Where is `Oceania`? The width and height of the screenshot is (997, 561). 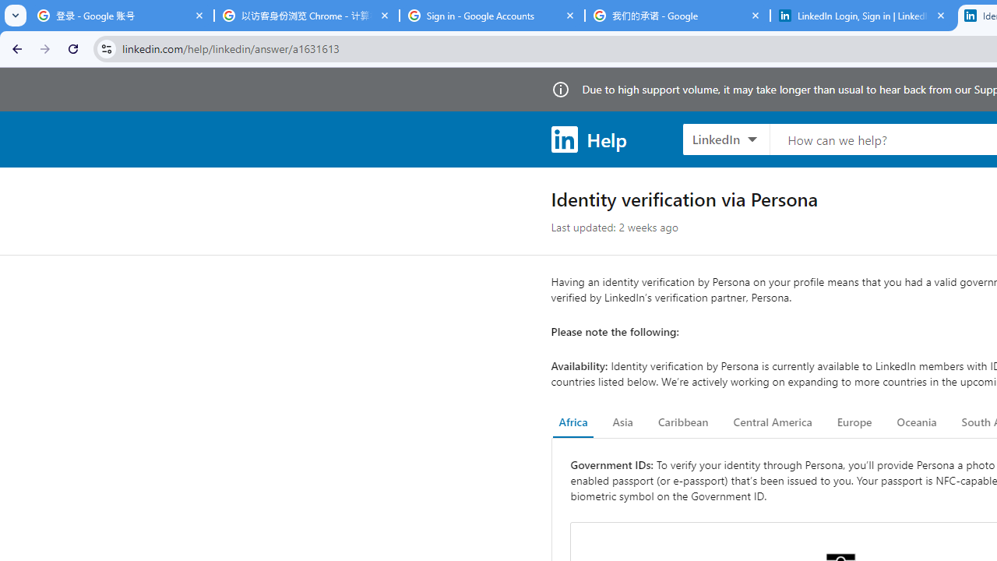
Oceania is located at coordinates (916, 422).